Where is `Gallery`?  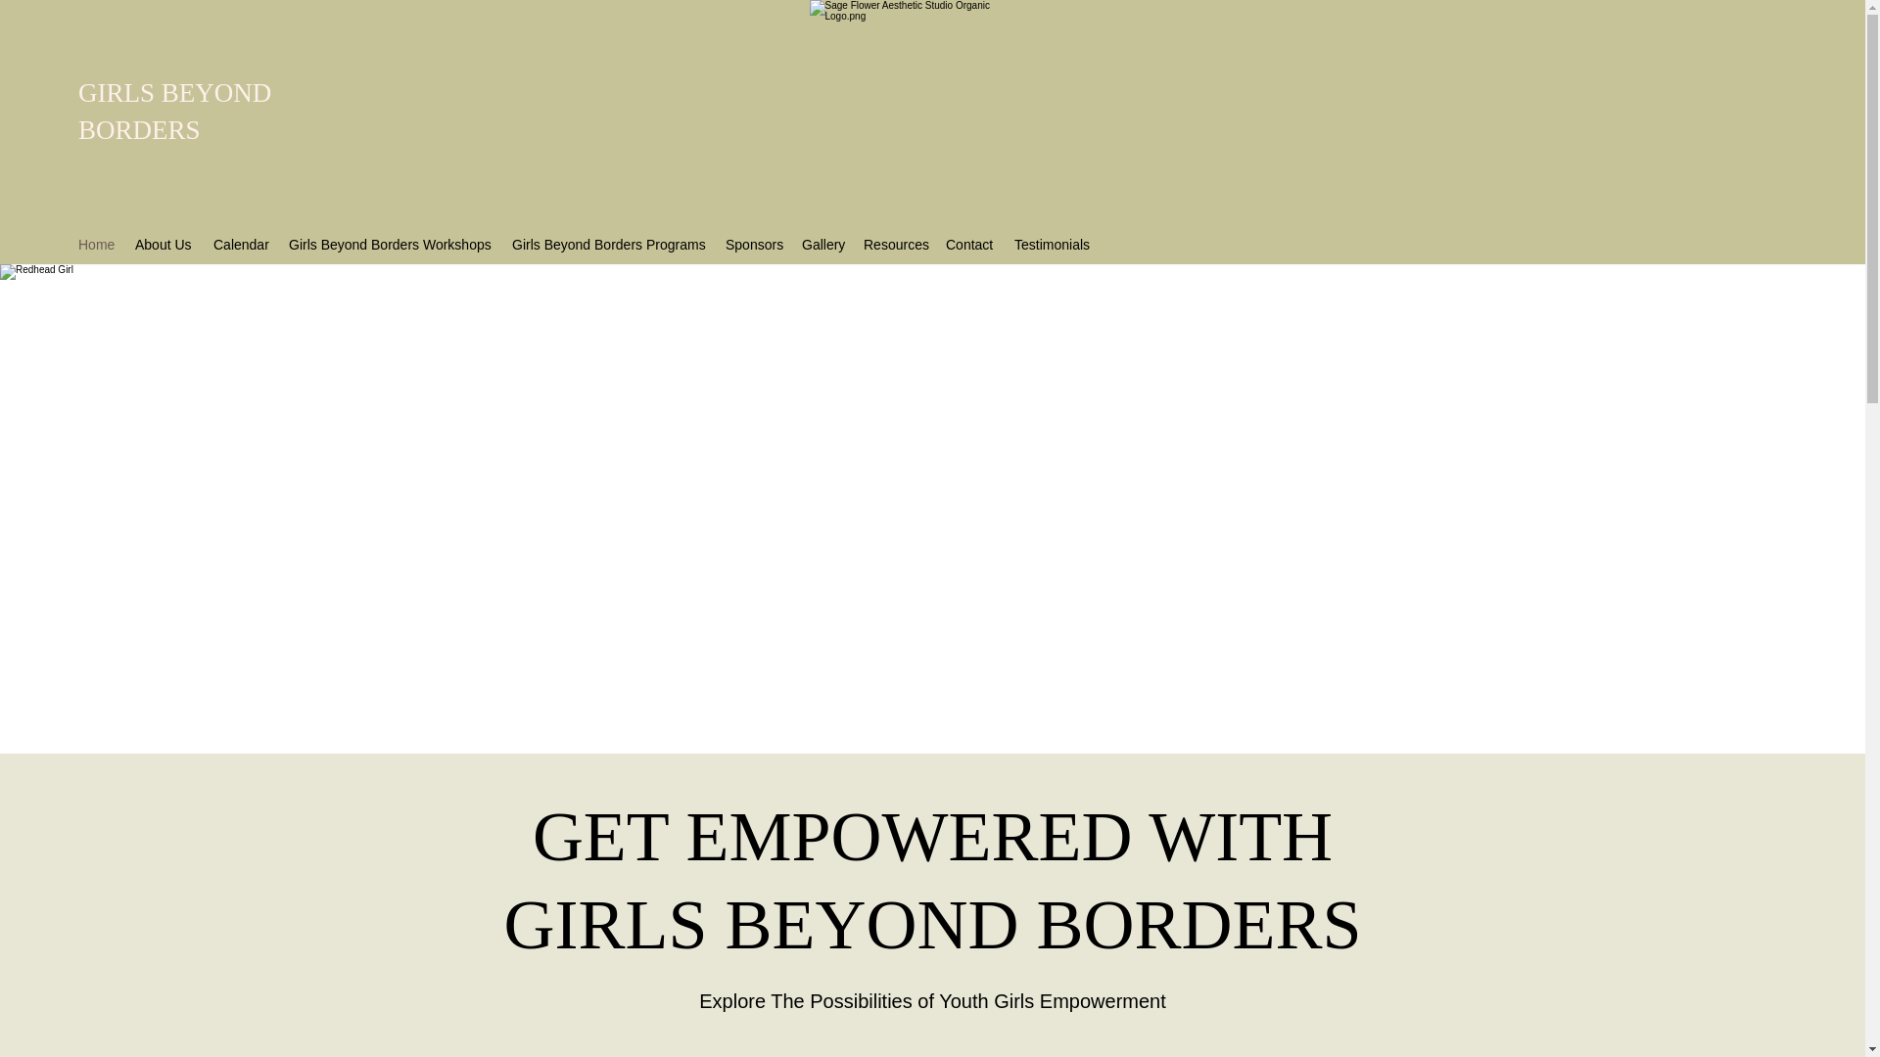 Gallery is located at coordinates (822, 245).